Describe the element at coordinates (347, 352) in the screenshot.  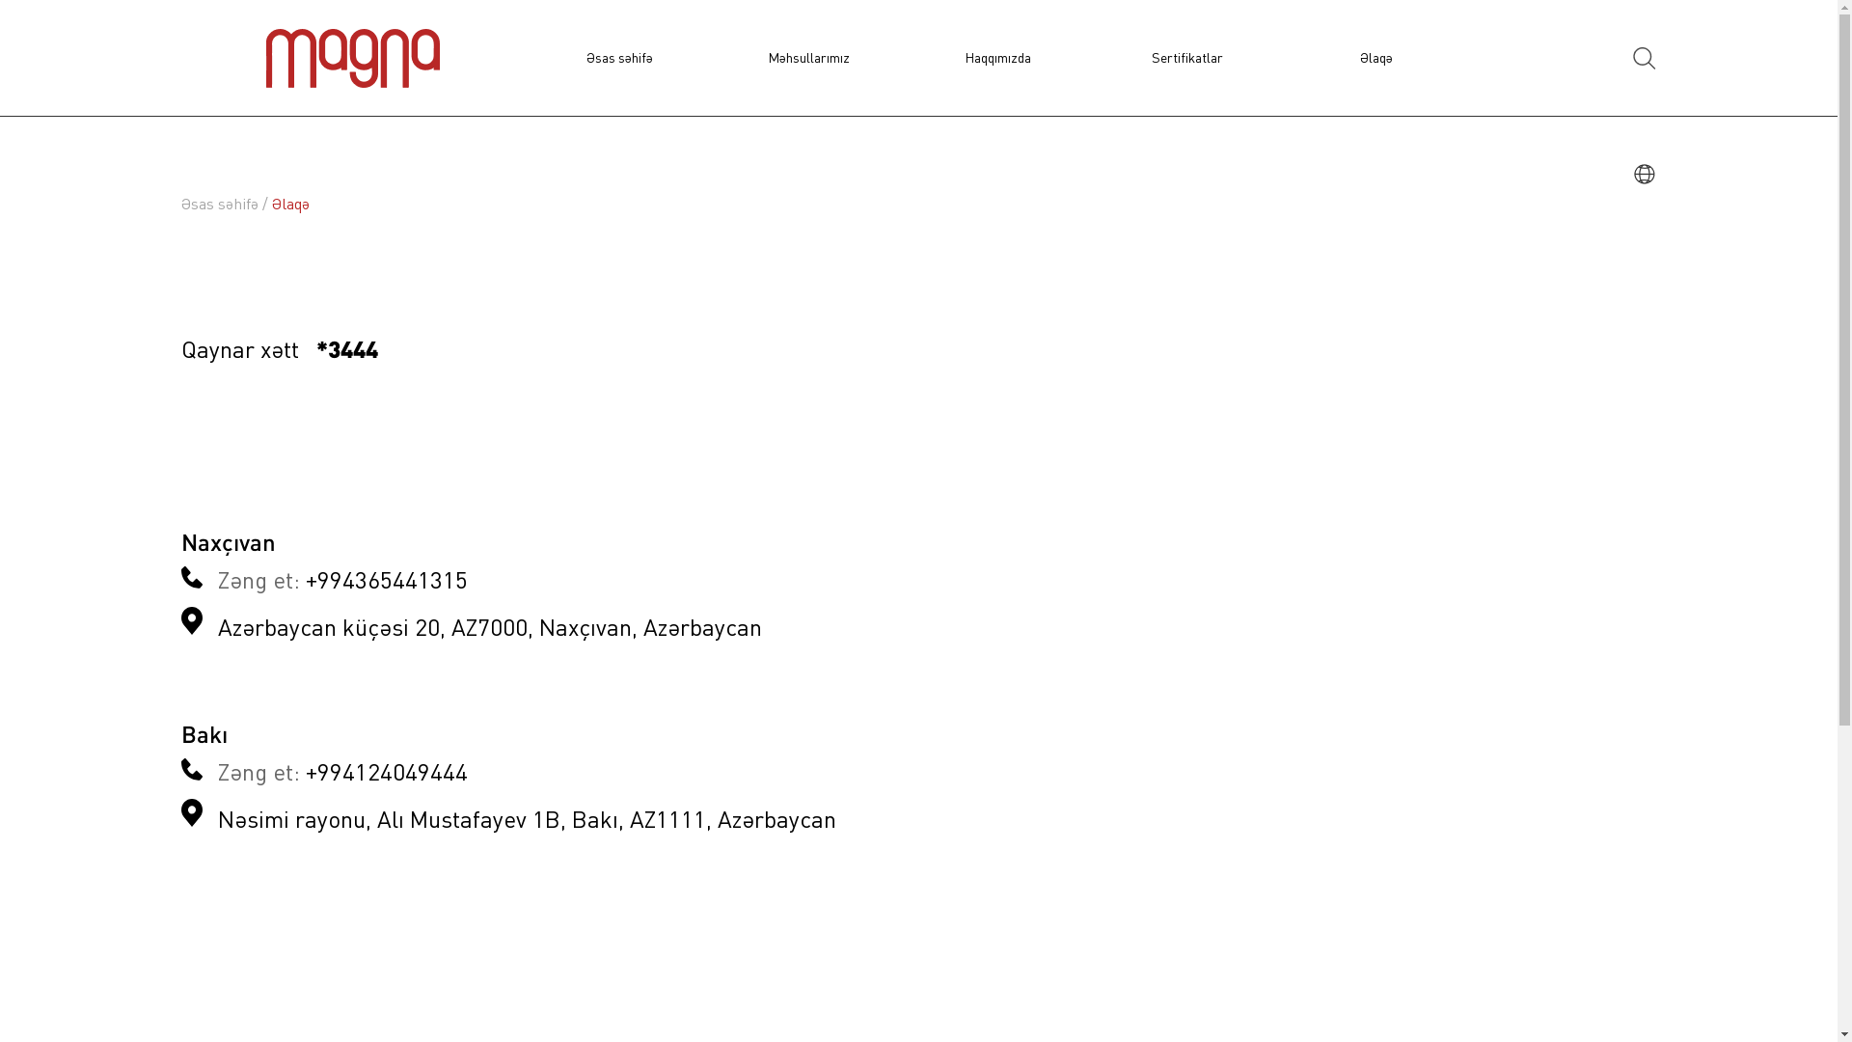
I see `*3444` at that location.